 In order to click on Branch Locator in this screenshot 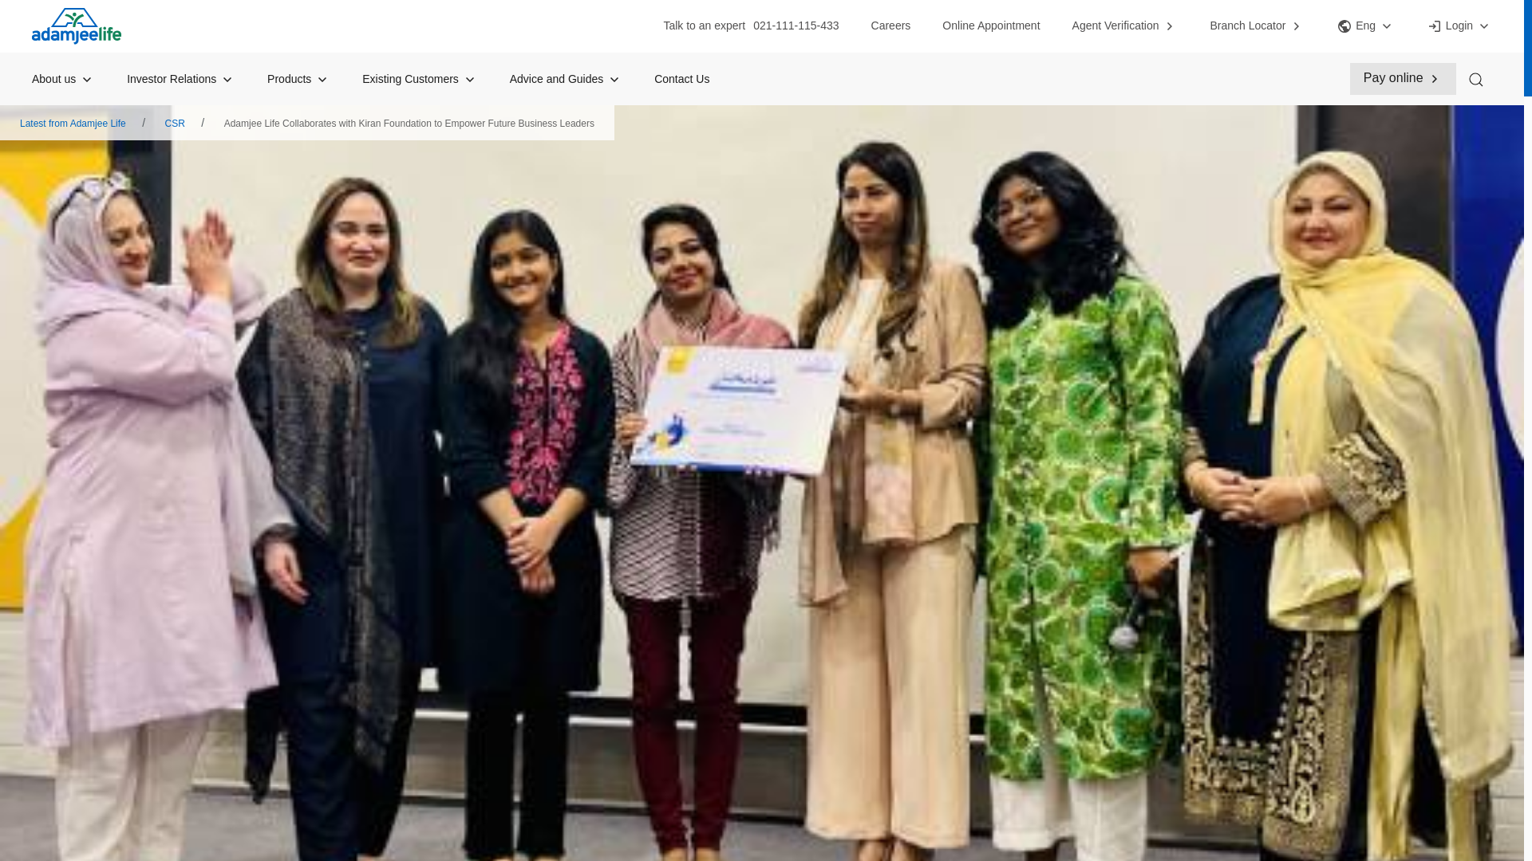, I will do `click(1258, 26)`.